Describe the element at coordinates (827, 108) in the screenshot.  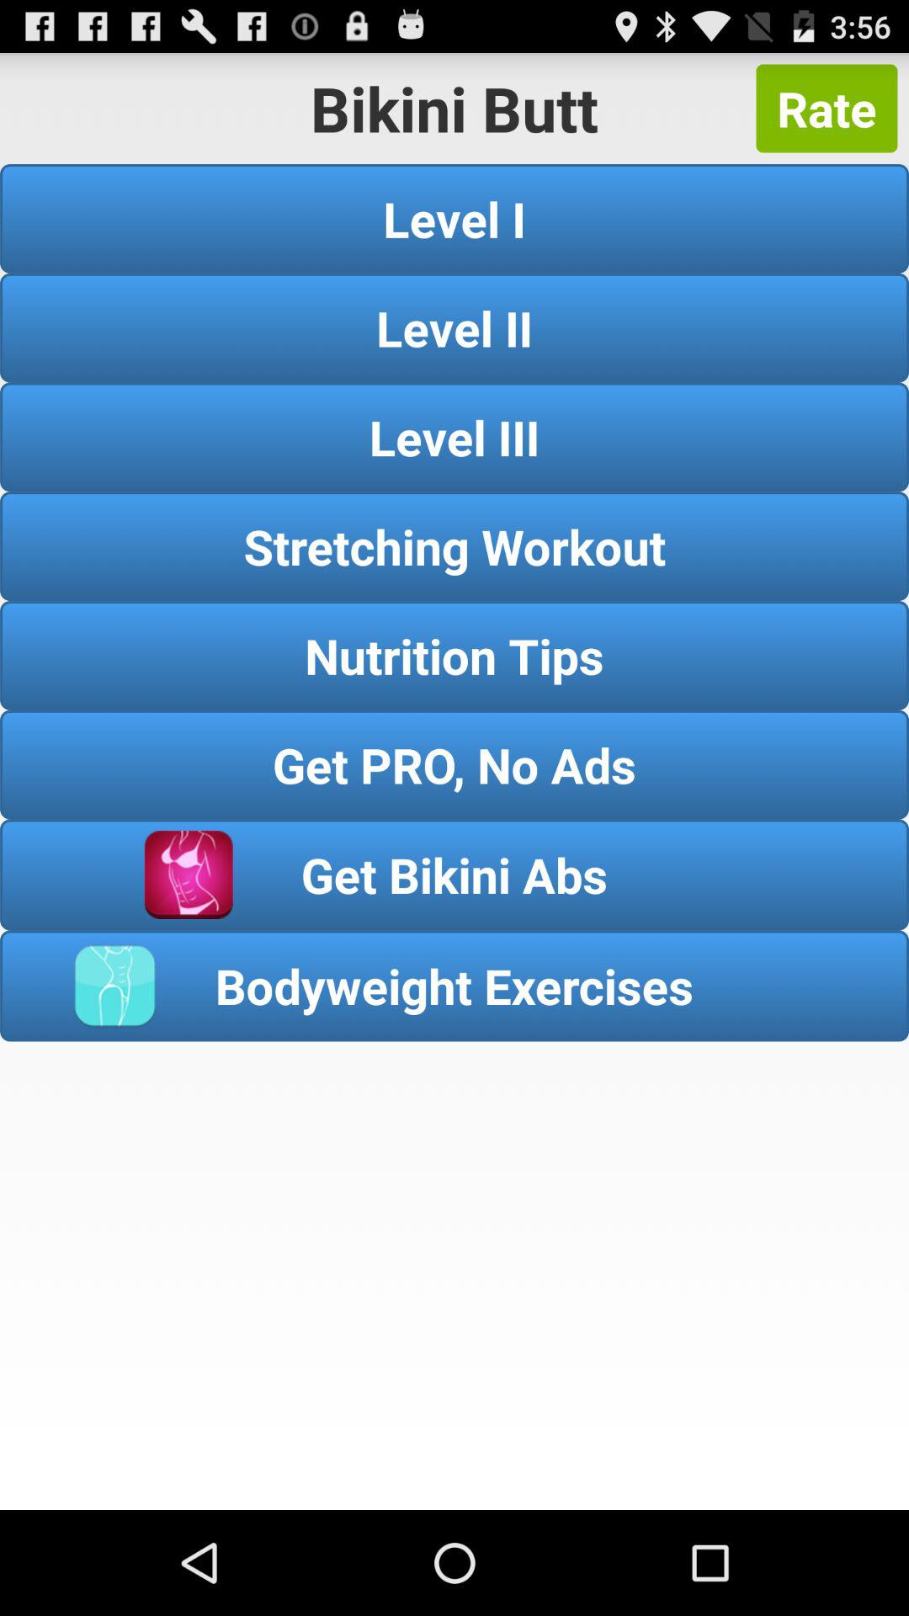
I see `scroll to the rate button` at that location.